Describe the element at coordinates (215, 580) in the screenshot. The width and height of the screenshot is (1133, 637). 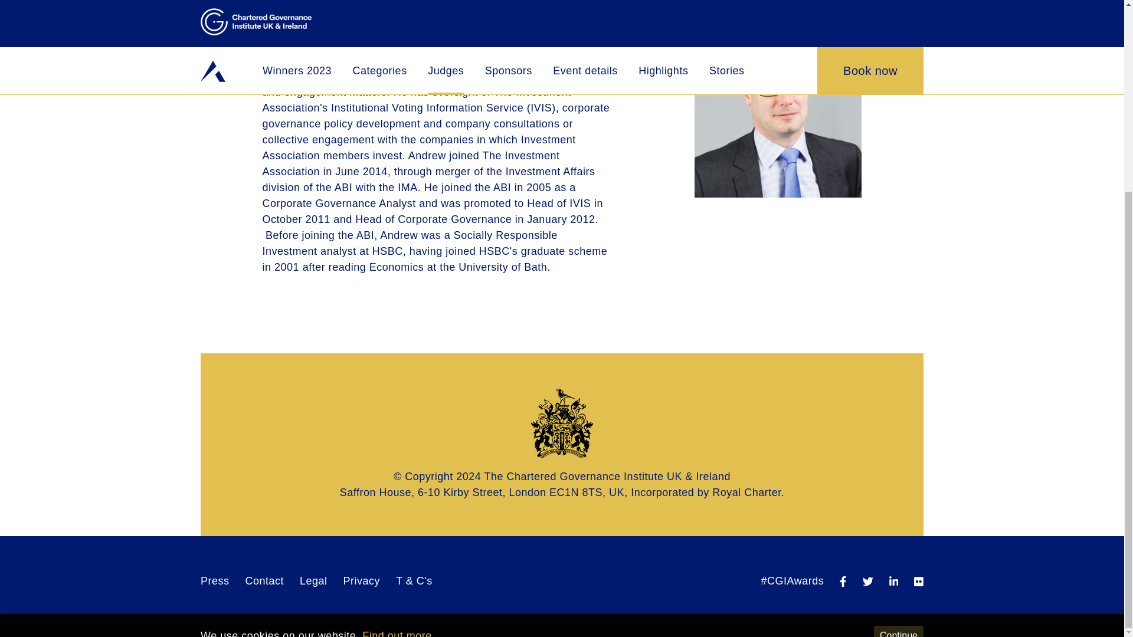
I see `Press` at that location.